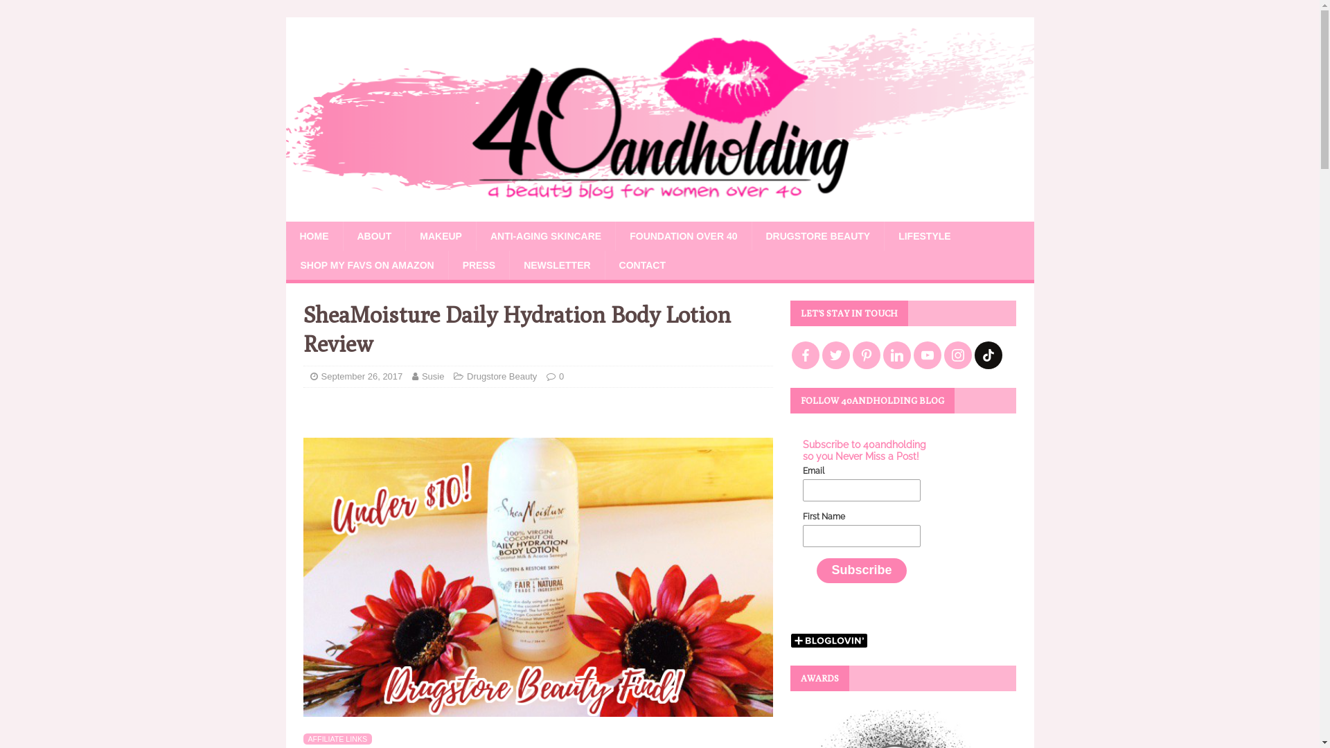  Describe the element at coordinates (538, 578) in the screenshot. I see `shea-moisture-body-lotion-feature` at that location.